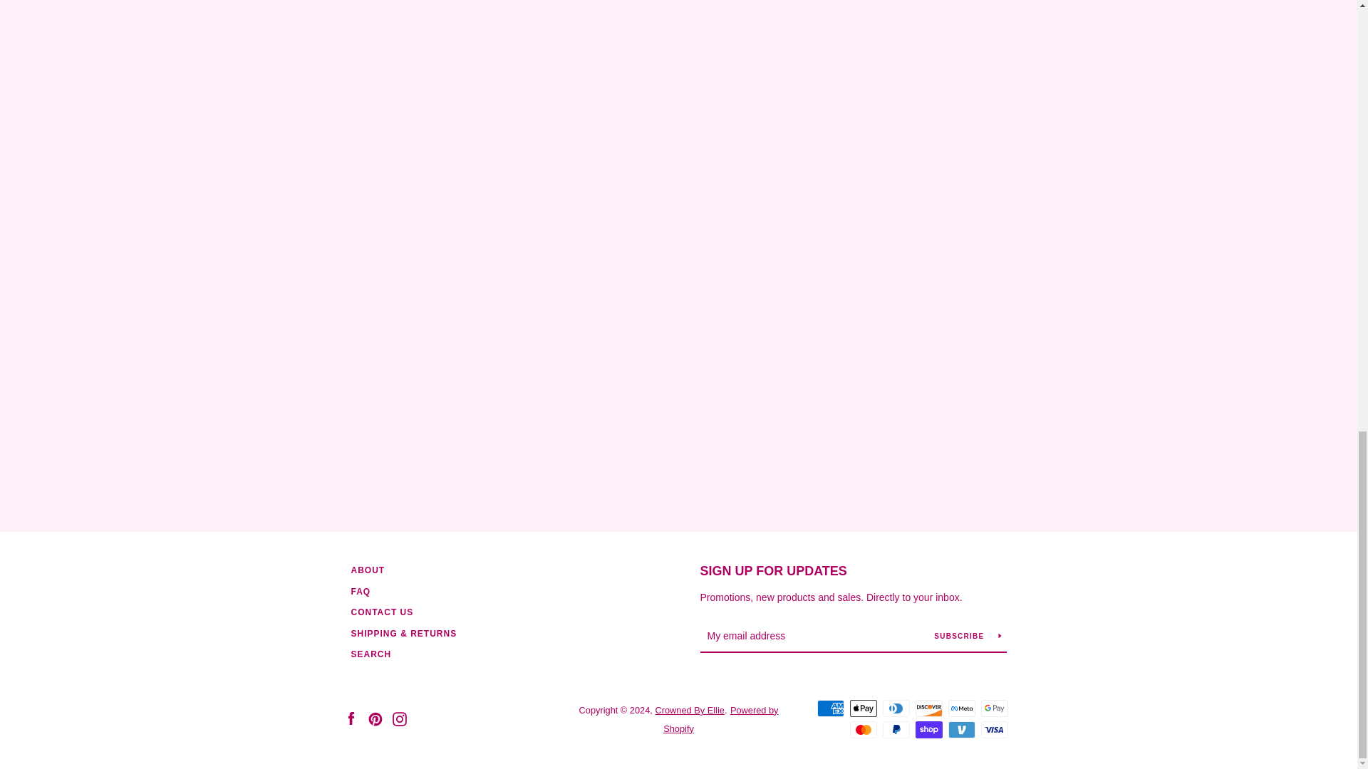 The width and height of the screenshot is (1368, 769). Describe the element at coordinates (350, 719) in the screenshot. I see `Crowned By Ellie on Facebook` at that location.